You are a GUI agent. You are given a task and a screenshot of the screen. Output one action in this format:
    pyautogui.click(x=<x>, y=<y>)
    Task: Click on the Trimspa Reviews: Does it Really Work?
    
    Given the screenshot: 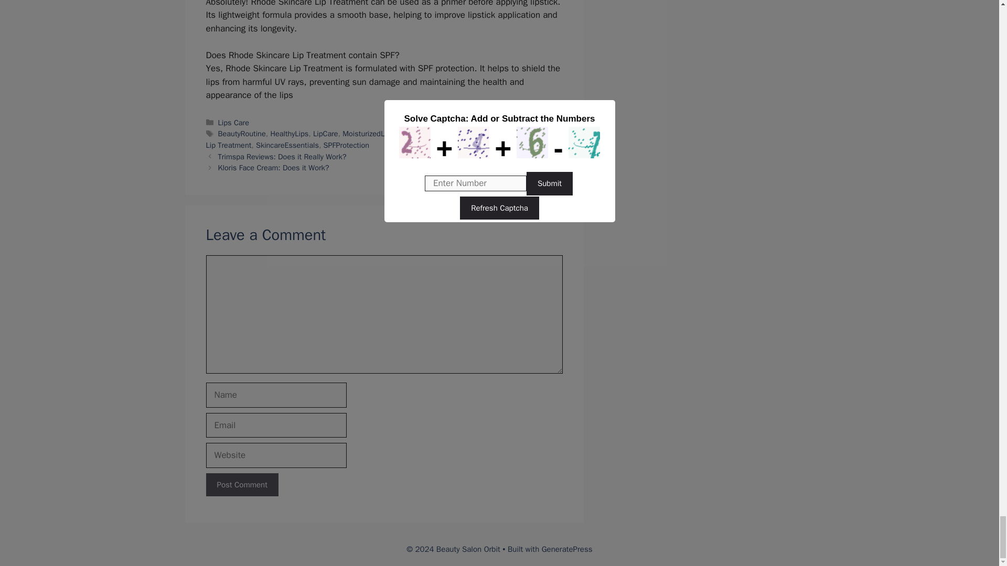 What is the action you would take?
    pyautogui.click(x=282, y=156)
    